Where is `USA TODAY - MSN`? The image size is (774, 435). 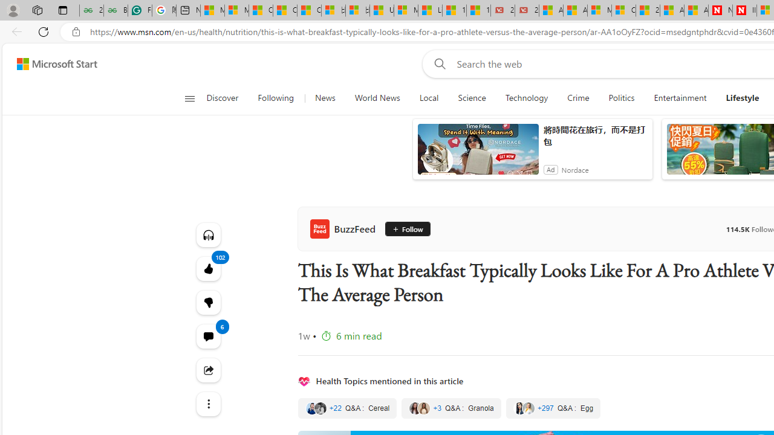
USA TODAY - MSN is located at coordinates (382, 11).